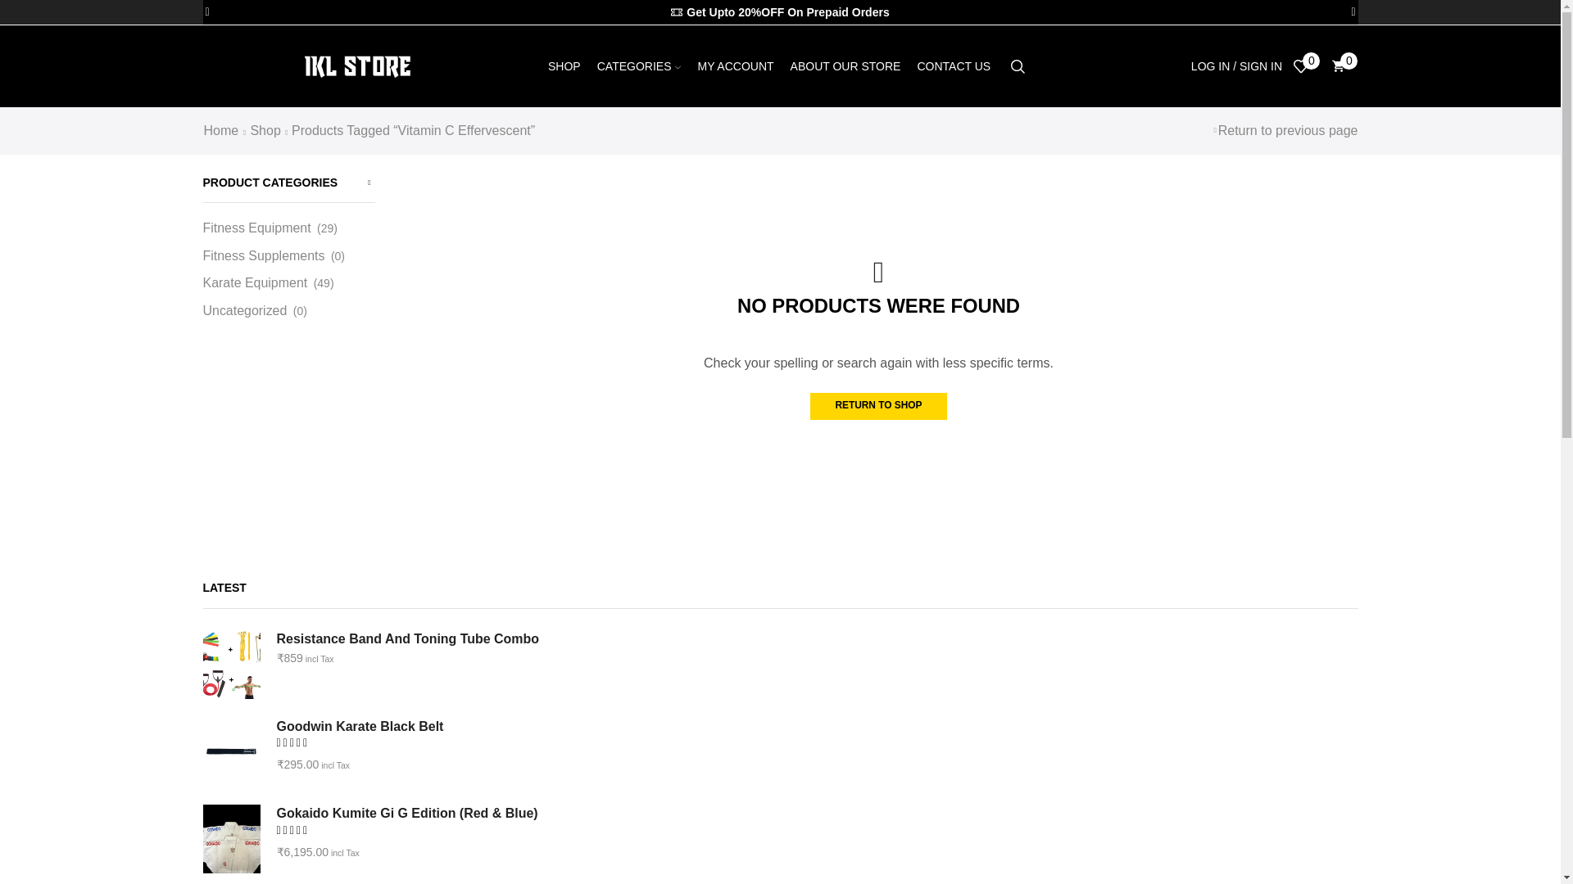  I want to click on Log in, so click(1160, 342).